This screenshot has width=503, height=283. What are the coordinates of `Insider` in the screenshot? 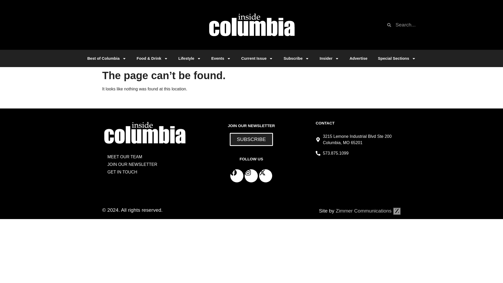 It's located at (329, 58).